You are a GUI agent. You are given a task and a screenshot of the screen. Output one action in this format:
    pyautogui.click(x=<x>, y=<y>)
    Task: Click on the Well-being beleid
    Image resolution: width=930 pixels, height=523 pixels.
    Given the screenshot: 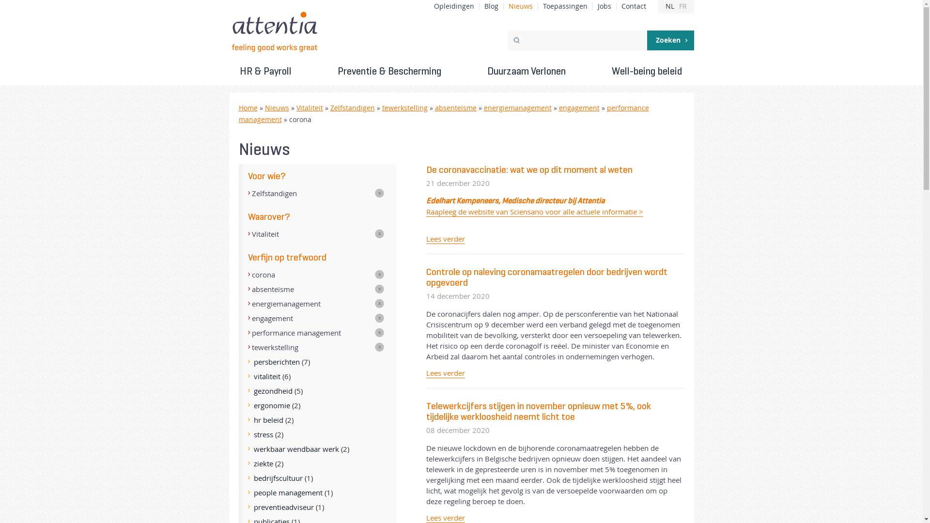 What is the action you would take?
    pyautogui.click(x=647, y=71)
    